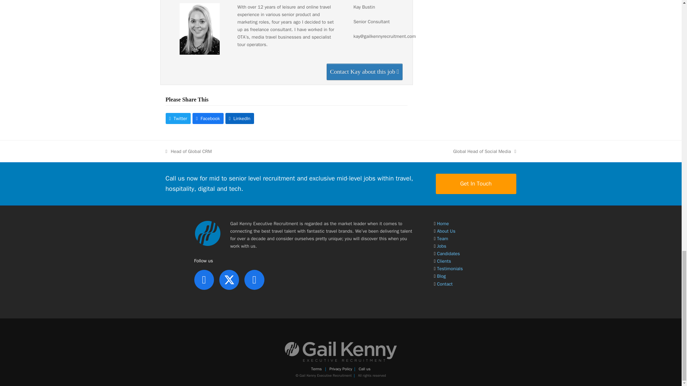 Image resolution: width=687 pixels, height=386 pixels. What do you see at coordinates (204, 279) in the screenshot?
I see `LinkedIn` at bounding box center [204, 279].